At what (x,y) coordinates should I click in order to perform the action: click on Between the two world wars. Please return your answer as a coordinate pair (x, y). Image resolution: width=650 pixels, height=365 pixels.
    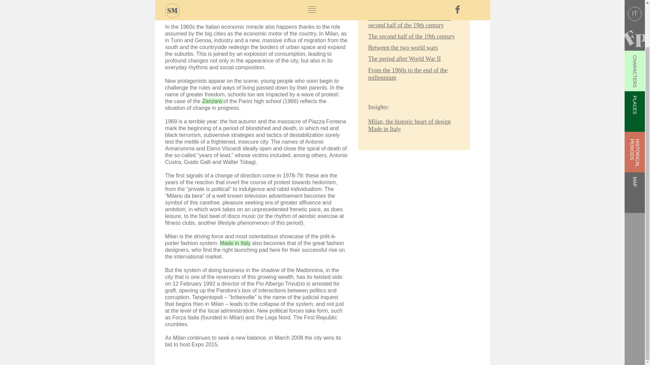
    Looking at the image, I should click on (403, 47).